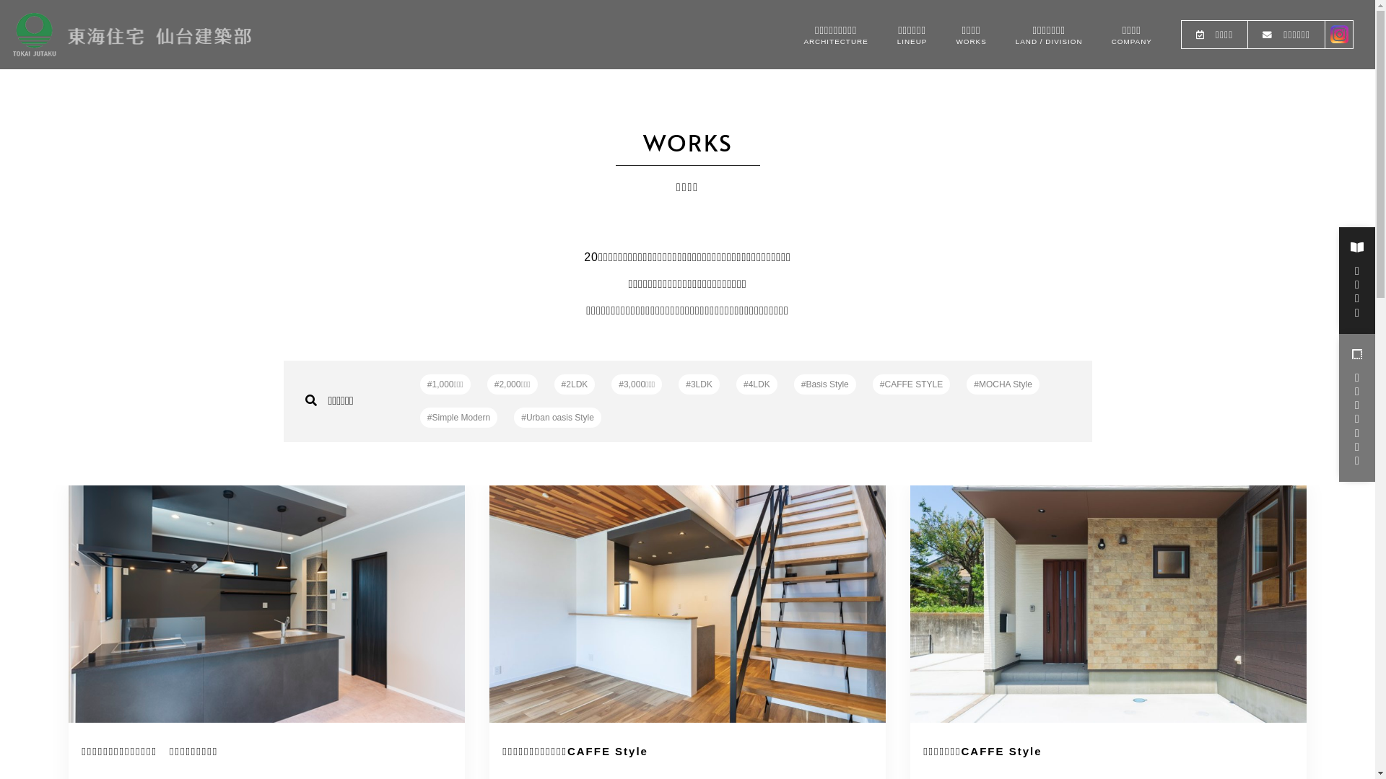 This screenshot has height=779, width=1386. I want to click on #MOCHA Style, so click(1003, 384).